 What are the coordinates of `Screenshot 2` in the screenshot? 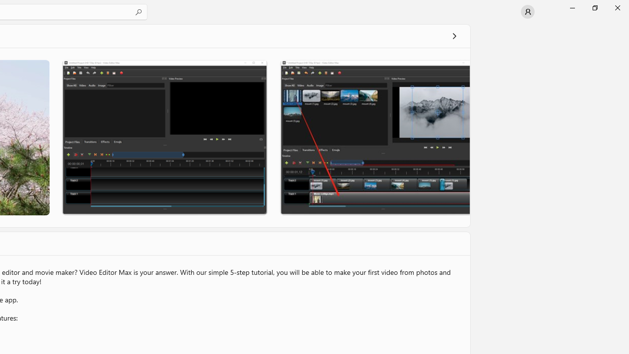 It's located at (164, 137).